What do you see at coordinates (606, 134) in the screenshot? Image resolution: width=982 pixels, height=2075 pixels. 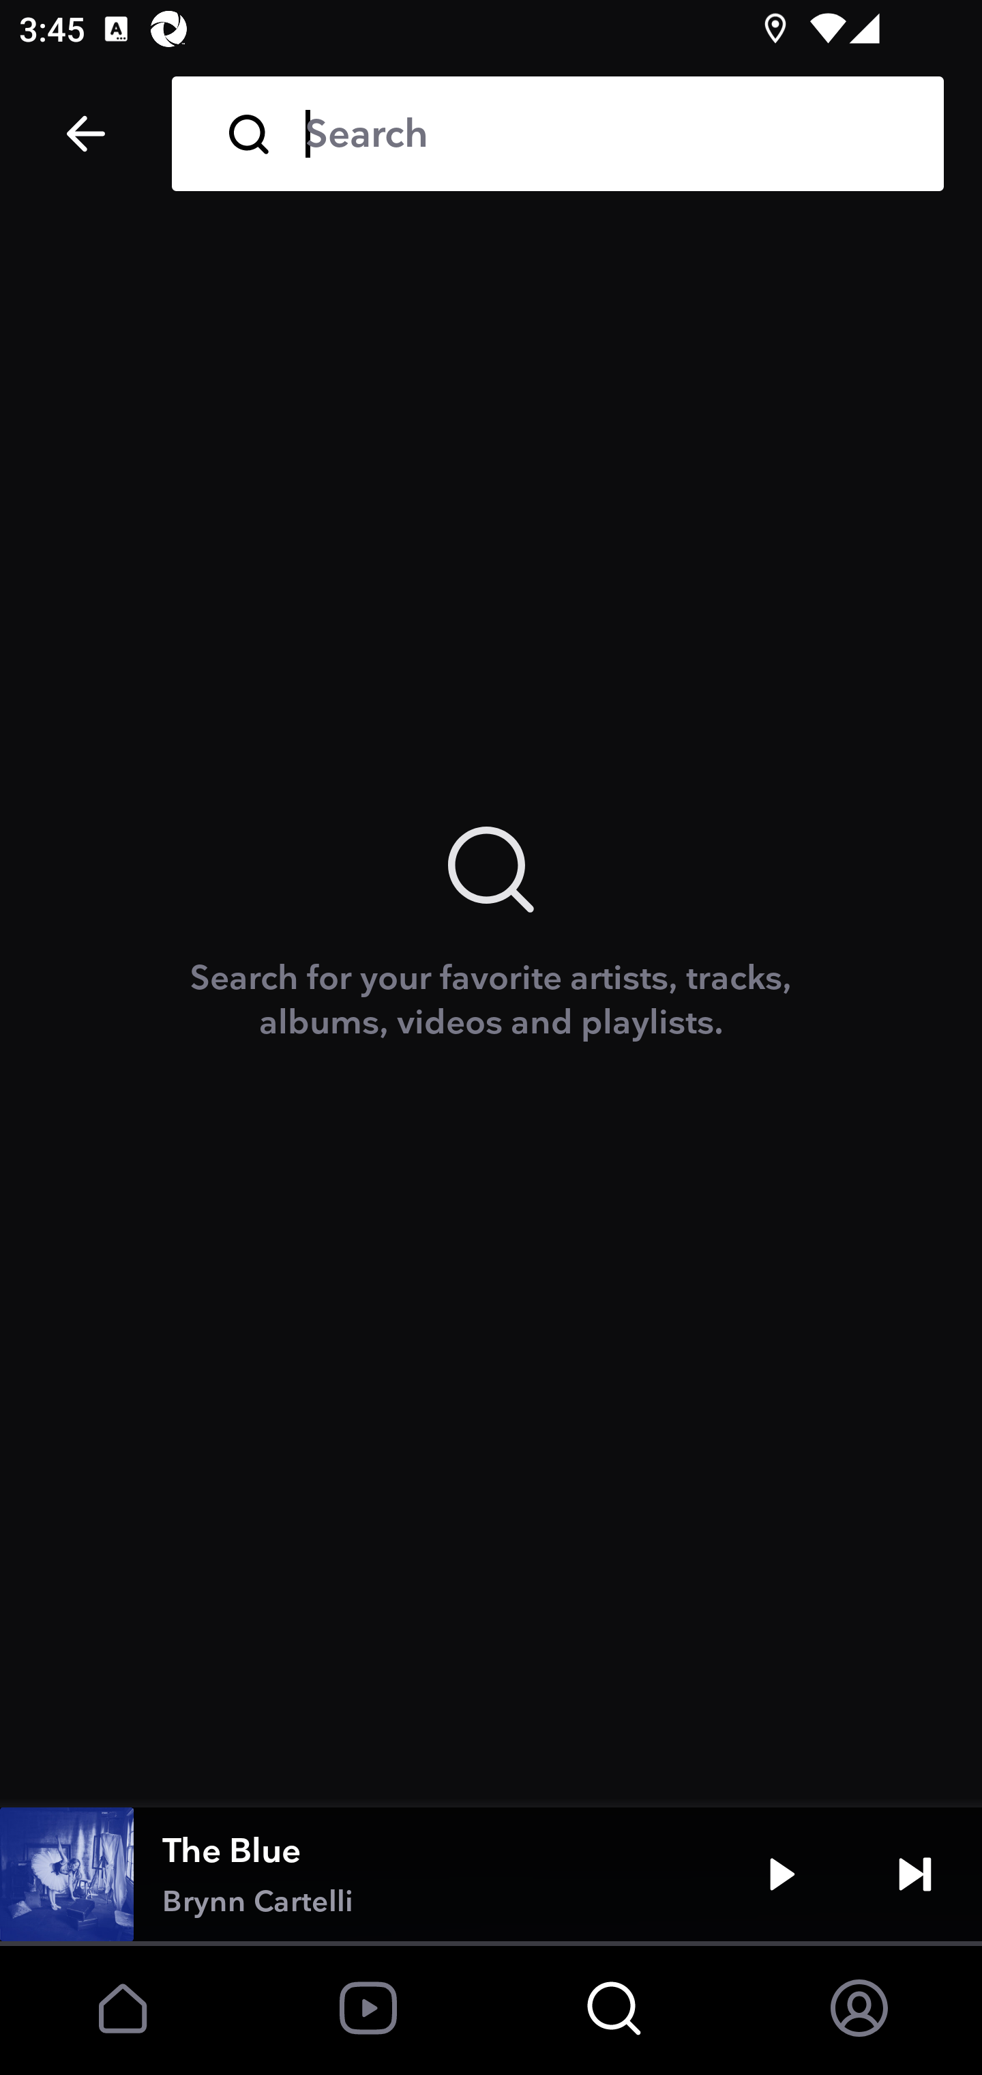 I see `Search` at bounding box center [606, 134].